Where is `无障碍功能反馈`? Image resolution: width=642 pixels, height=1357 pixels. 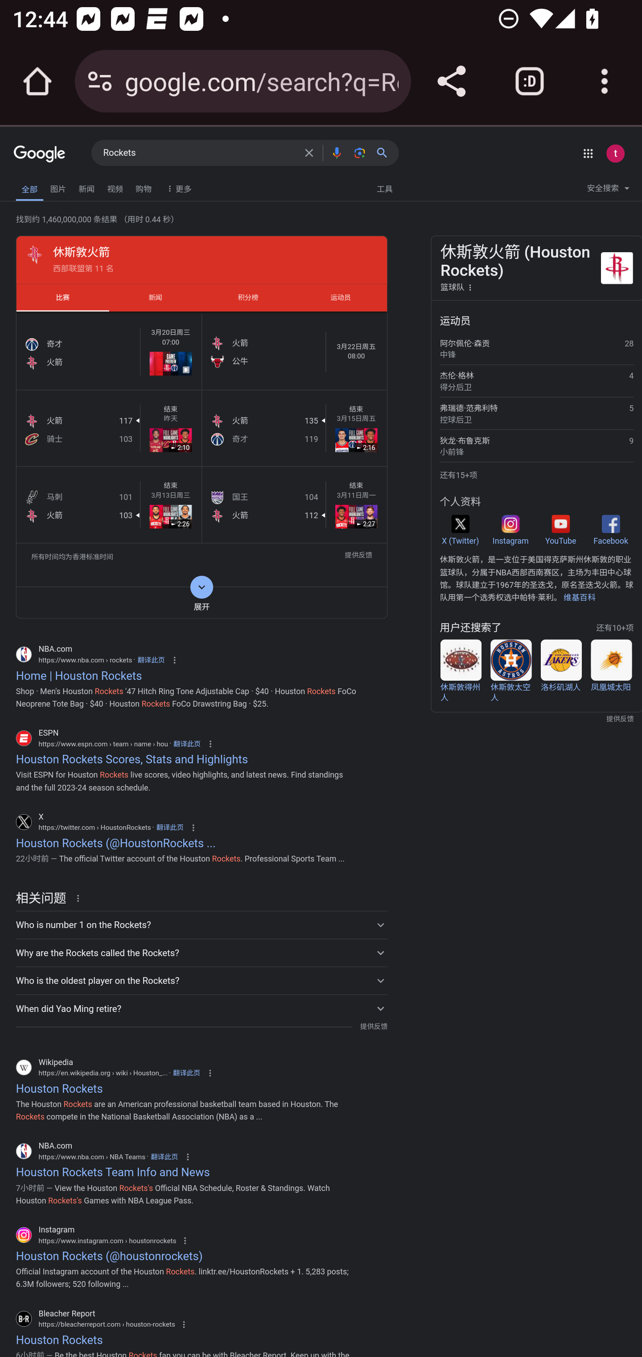 无障碍功能反馈 is located at coordinates (37, 184).